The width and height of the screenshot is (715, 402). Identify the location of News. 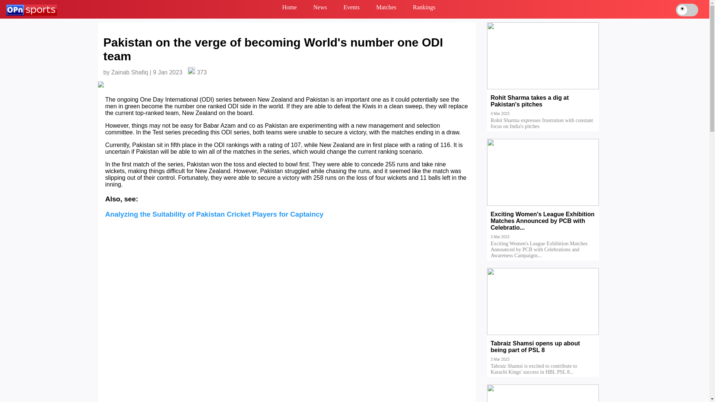
(320, 9).